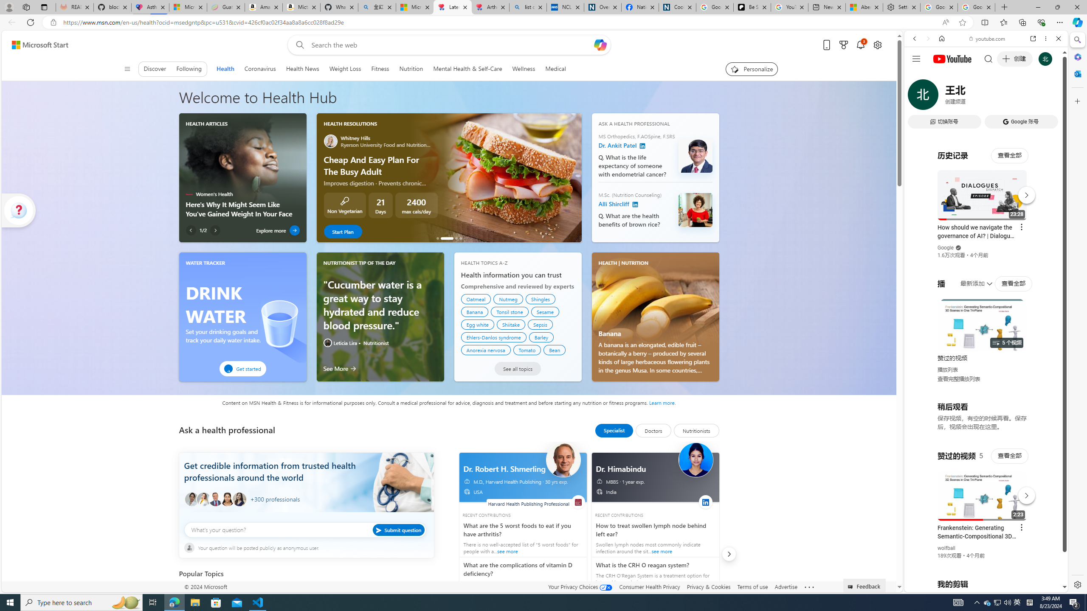 Image resolution: width=1087 pixels, height=611 pixels. I want to click on VIDEOS, so click(971, 97).